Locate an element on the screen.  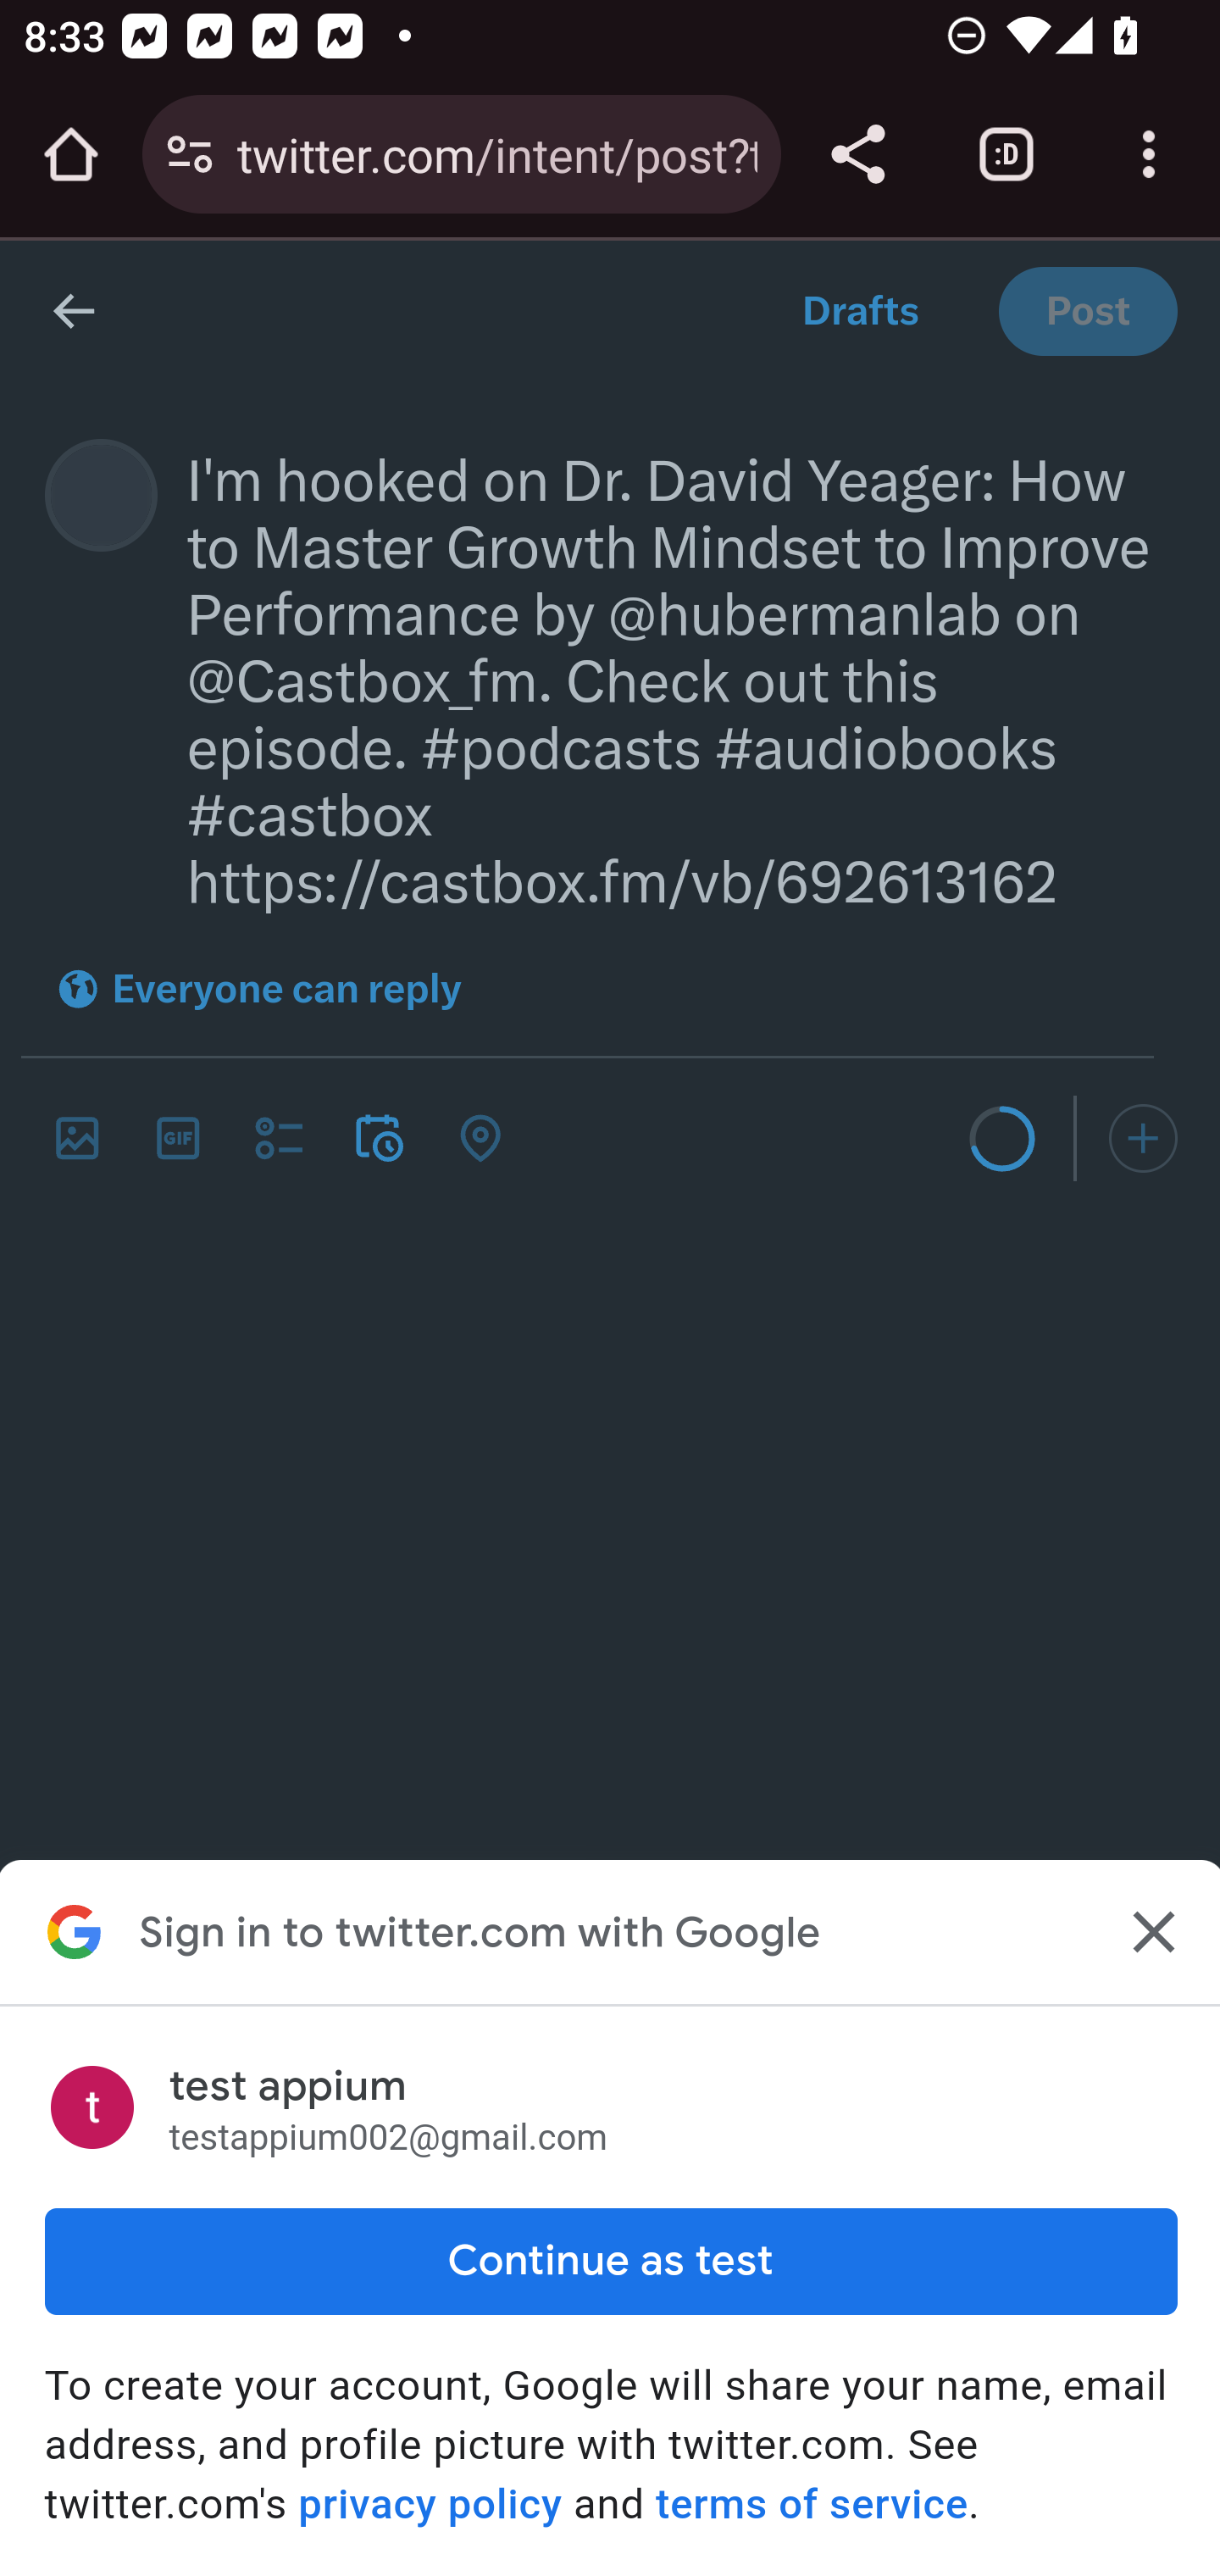
Share is located at coordinates (857, 154).